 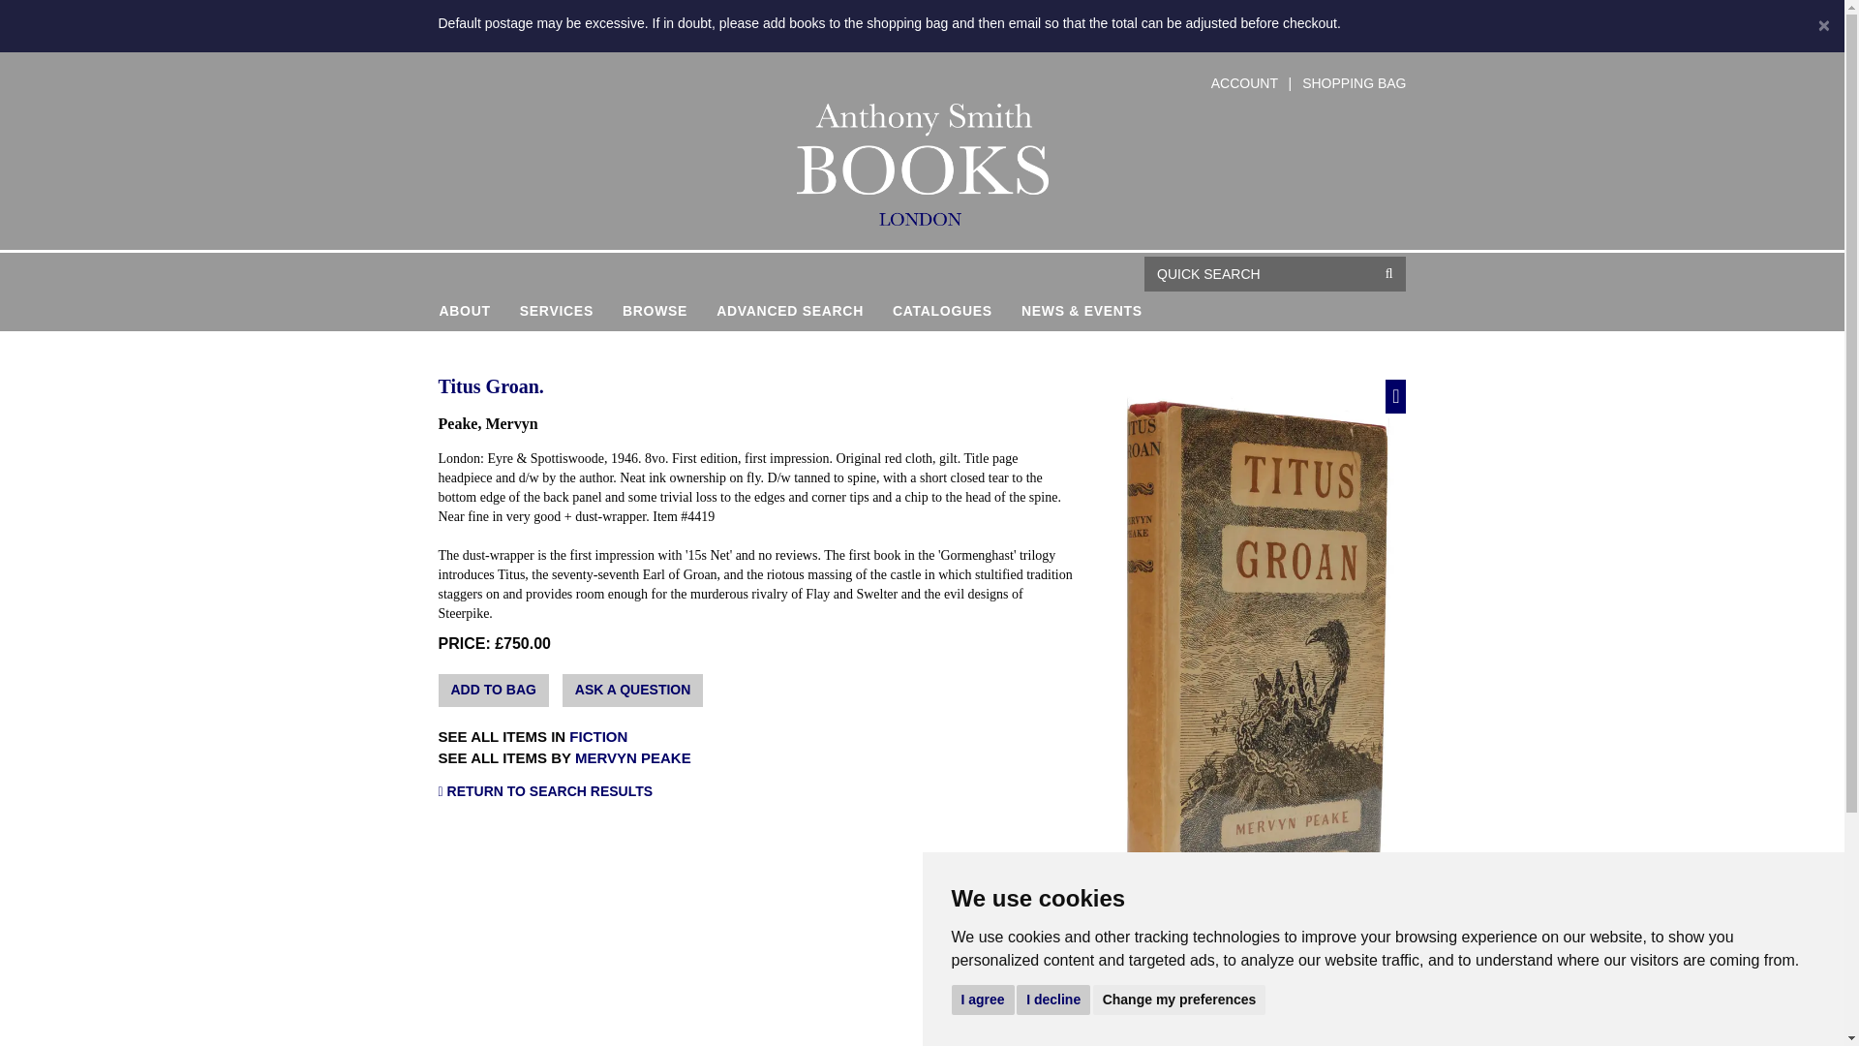 What do you see at coordinates (921, 165) in the screenshot?
I see `Anthony Smith Books` at bounding box center [921, 165].